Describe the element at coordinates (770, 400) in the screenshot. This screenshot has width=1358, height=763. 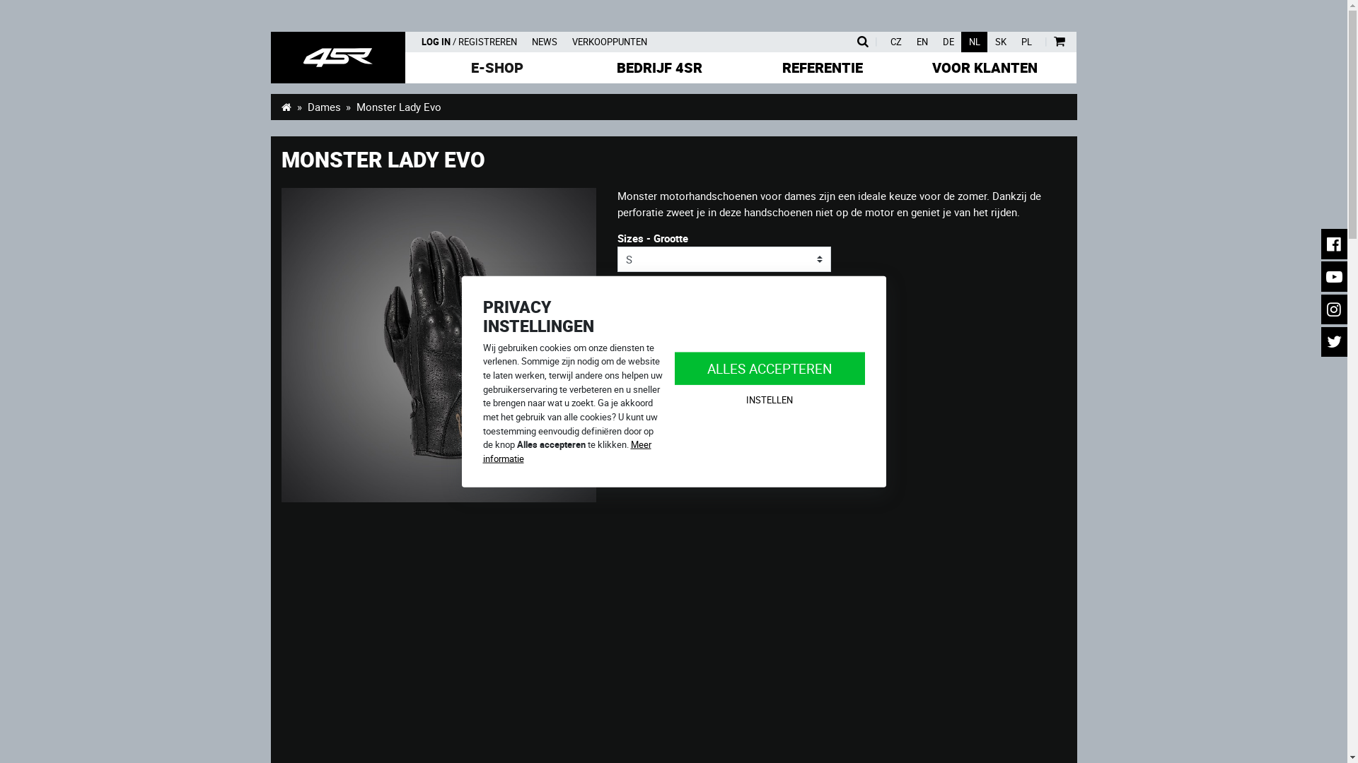
I see `INSTELLEN` at that location.